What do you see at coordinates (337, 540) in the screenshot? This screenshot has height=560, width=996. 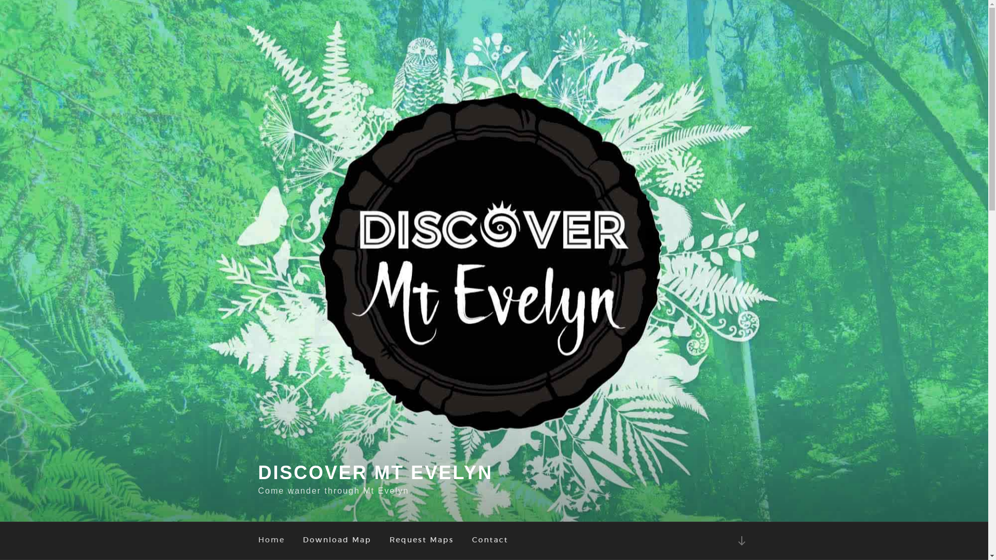 I see `Download Map` at bounding box center [337, 540].